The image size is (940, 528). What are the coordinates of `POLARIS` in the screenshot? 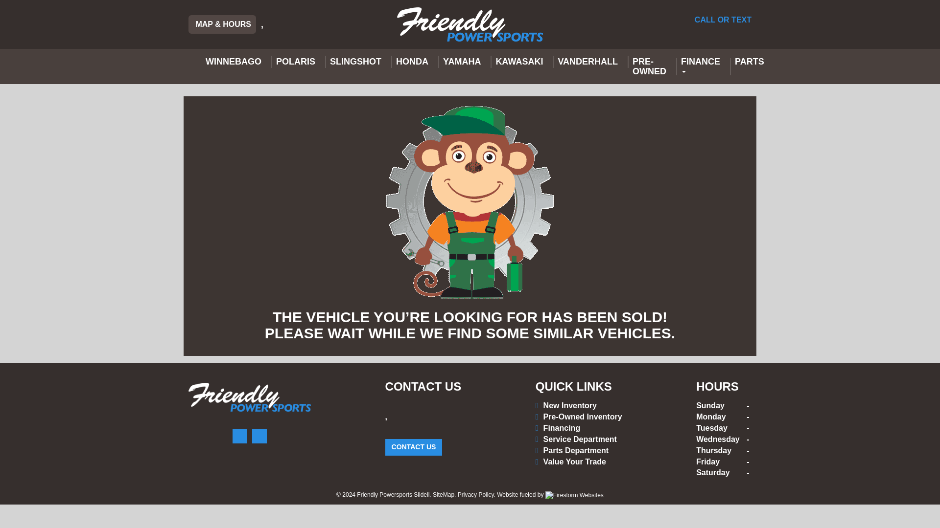 It's located at (296, 62).